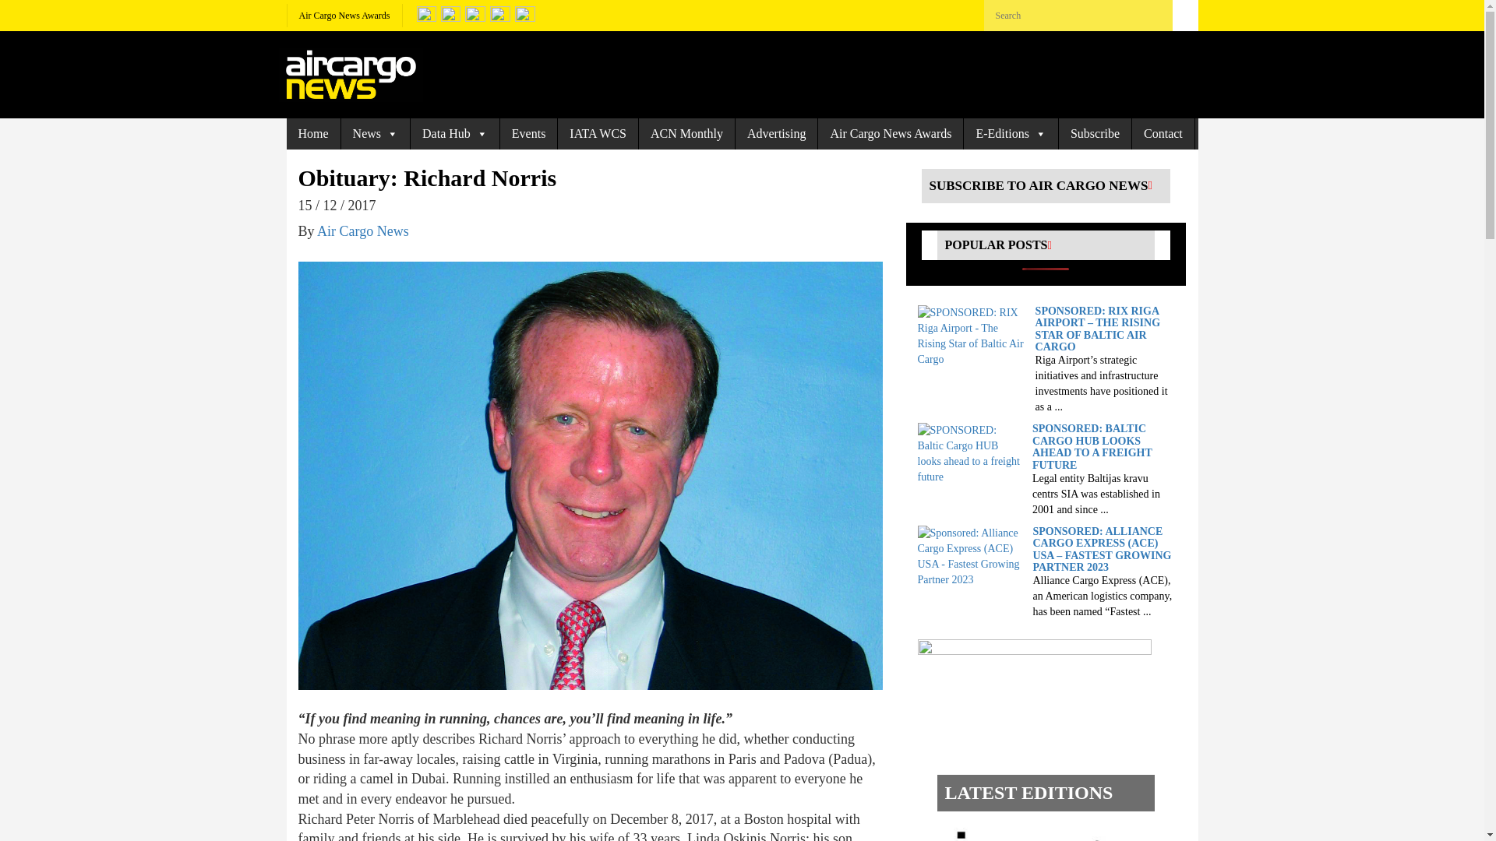  I want to click on Air Cargo News Awards, so click(344, 16).